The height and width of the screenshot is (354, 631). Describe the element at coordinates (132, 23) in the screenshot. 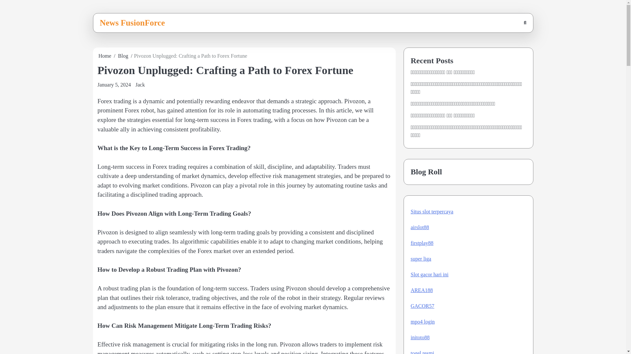

I see `News FusionForce` at that location.